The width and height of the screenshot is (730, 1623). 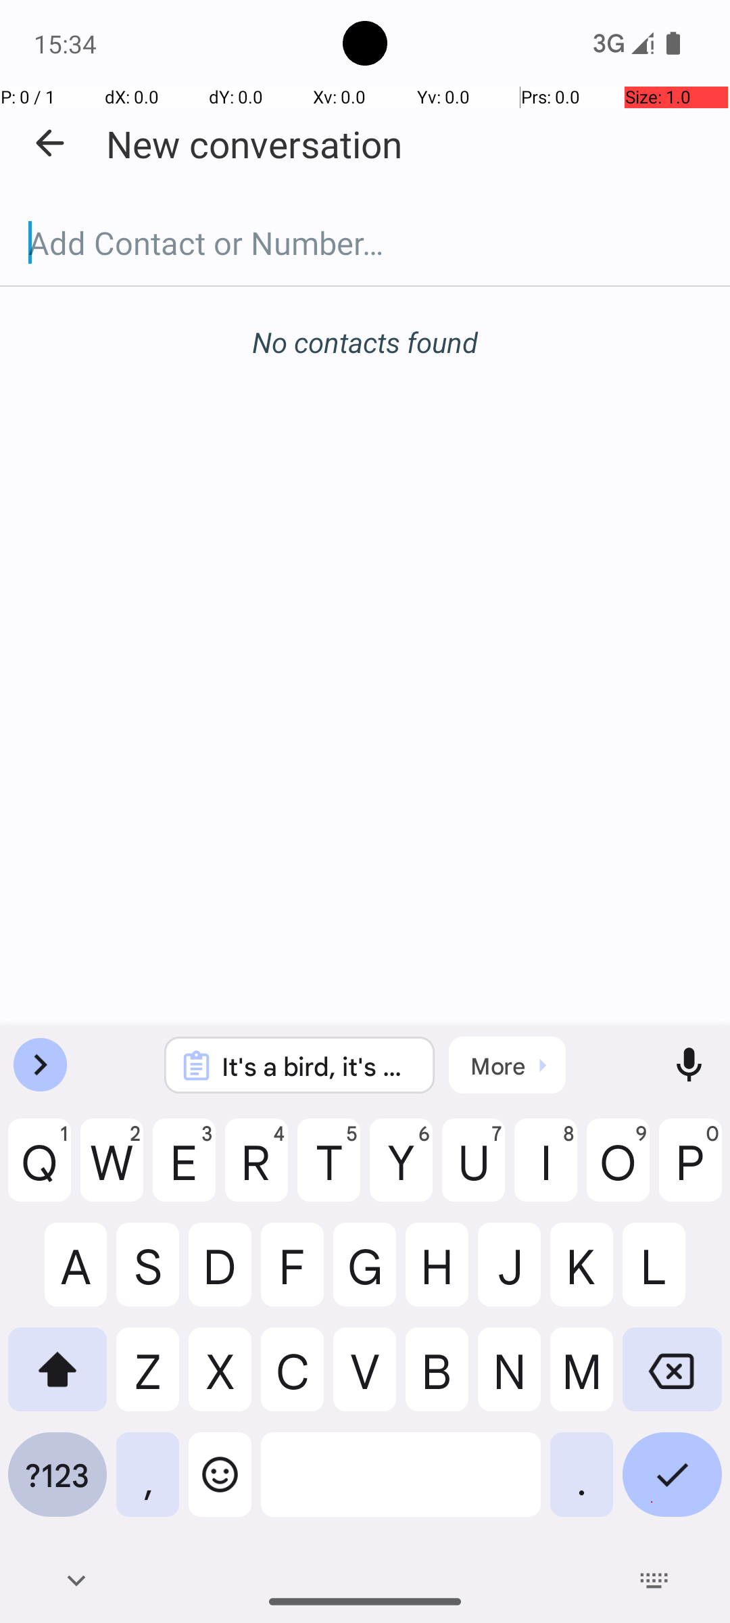 What do you see at coordinates (365, 342) in the screenshot?
I see `No contacts found` at bounding box center [365, 342].